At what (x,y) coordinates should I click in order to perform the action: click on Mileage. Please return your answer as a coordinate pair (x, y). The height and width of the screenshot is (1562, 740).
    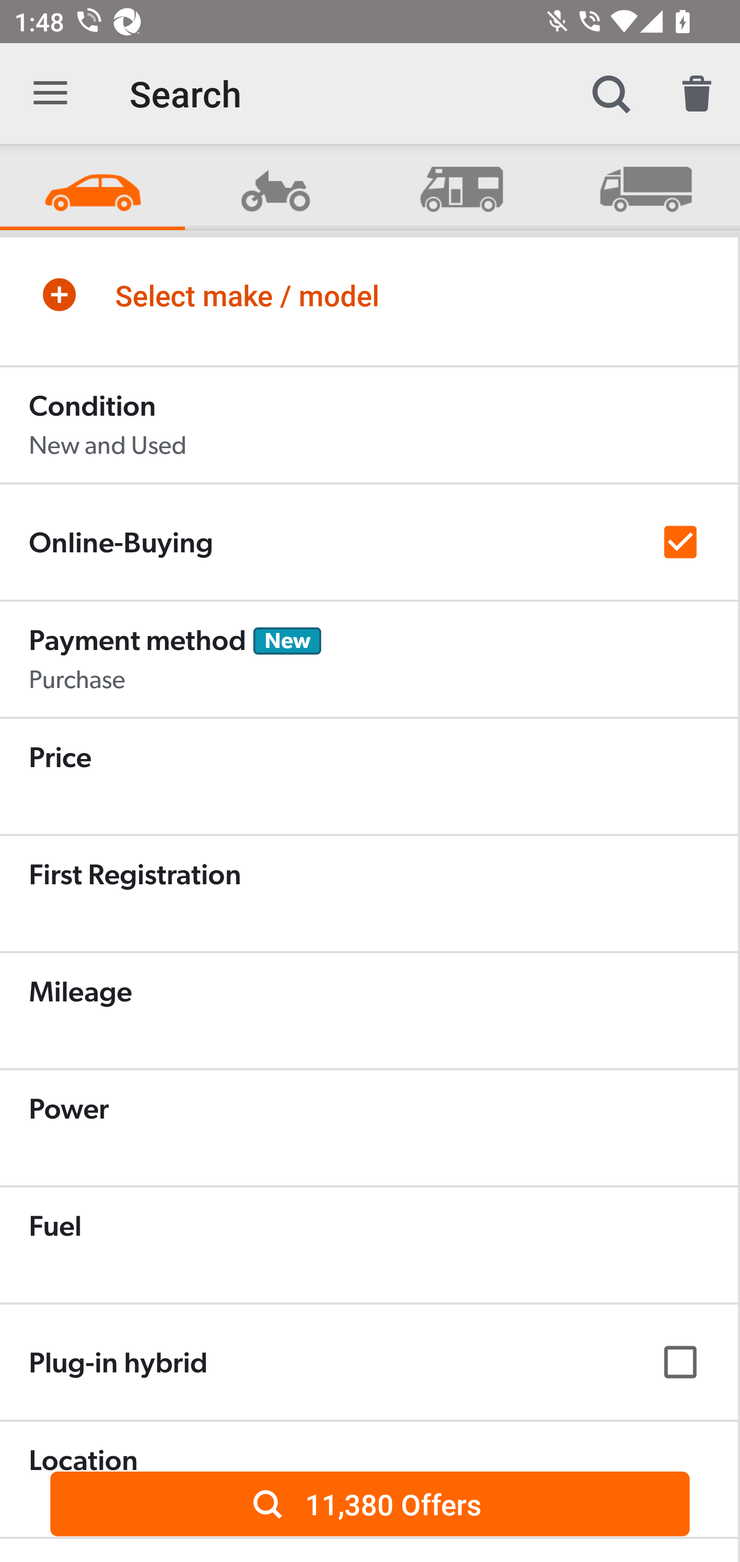
    Looking at the image, I should click on (369, 1010).